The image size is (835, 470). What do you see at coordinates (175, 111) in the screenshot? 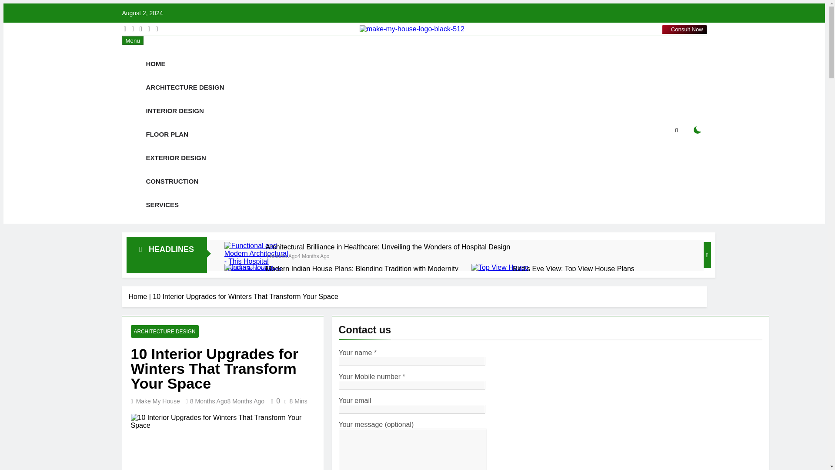
I see `INTERIOR DESIGN` at bounding box center [175, 111].